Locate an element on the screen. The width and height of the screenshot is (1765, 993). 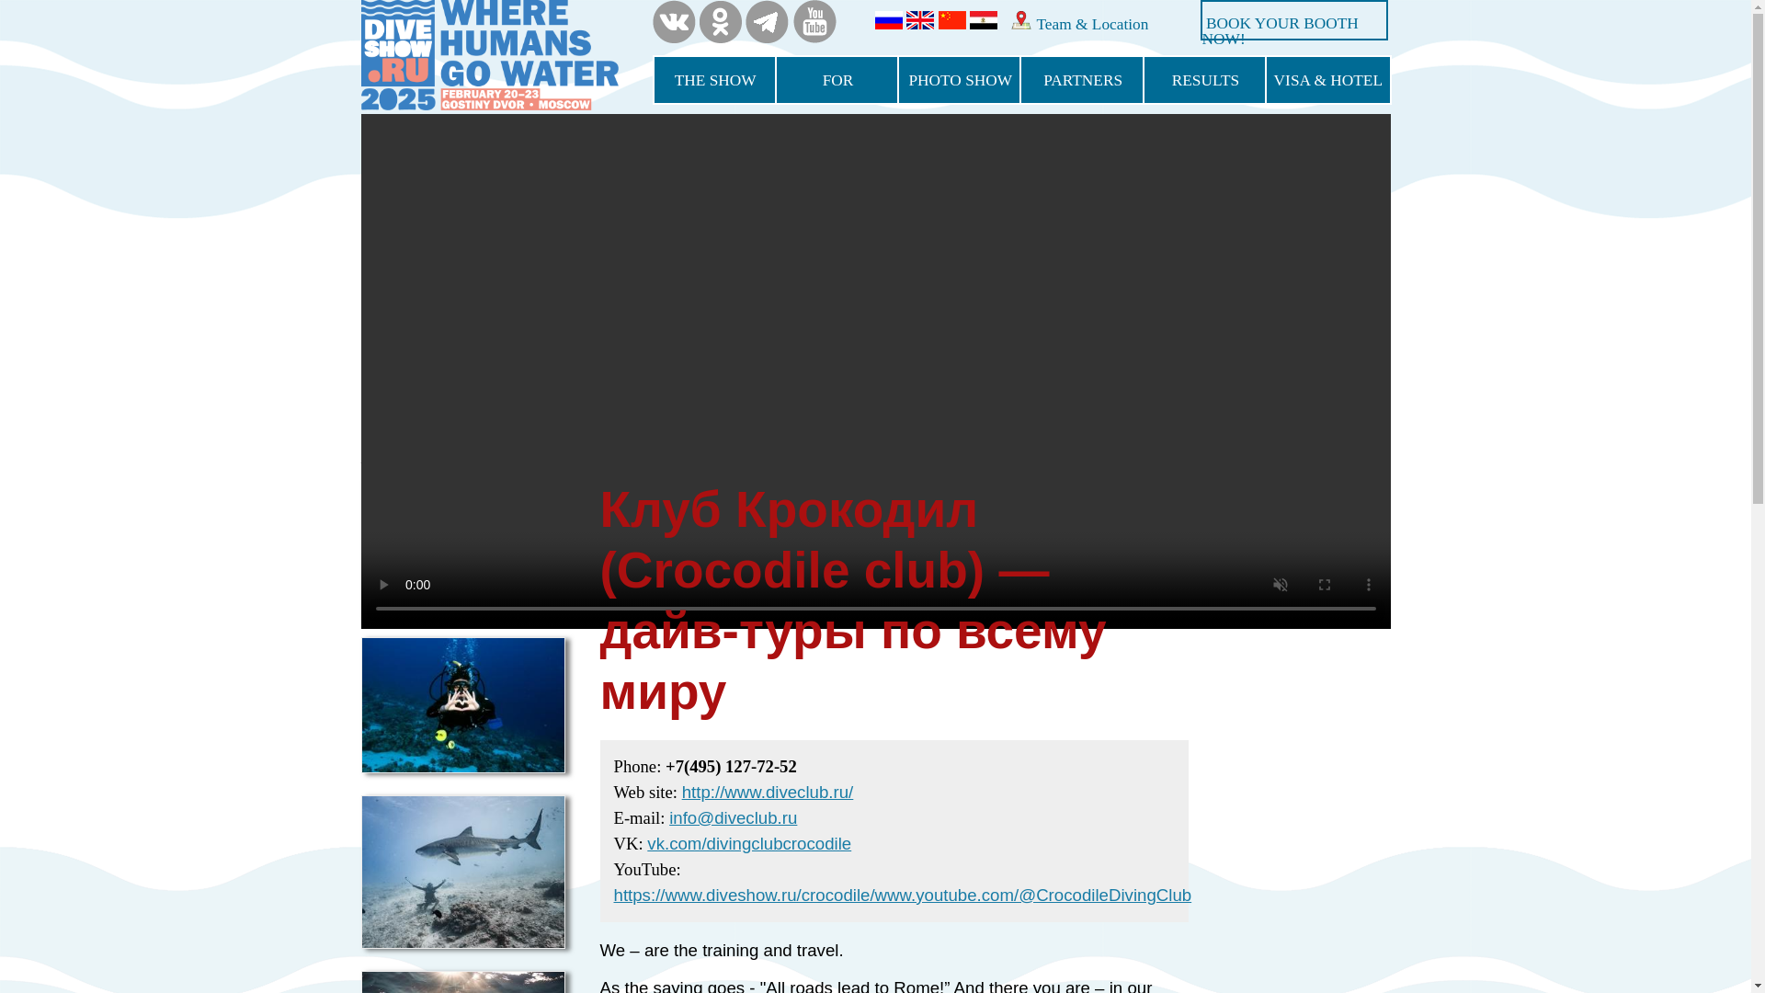
The Show is located at coordinates (715, 80).